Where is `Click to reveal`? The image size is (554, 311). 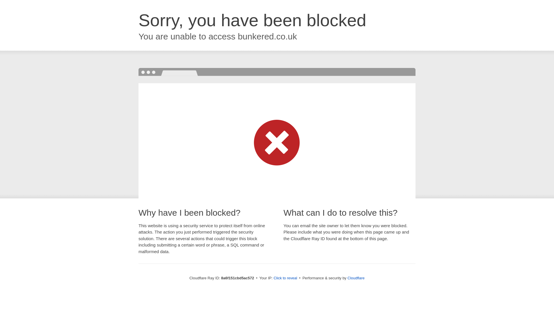 Click to reveal is located at coordinates (285, 278).